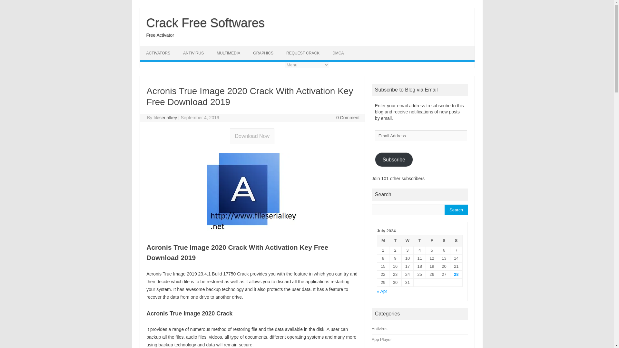 Image resolution: width=619 pixels, height=348 pixels. Describe the element at coordinates (193, 53) in the screenshot. I see `ANTIVIRUS` at that location.